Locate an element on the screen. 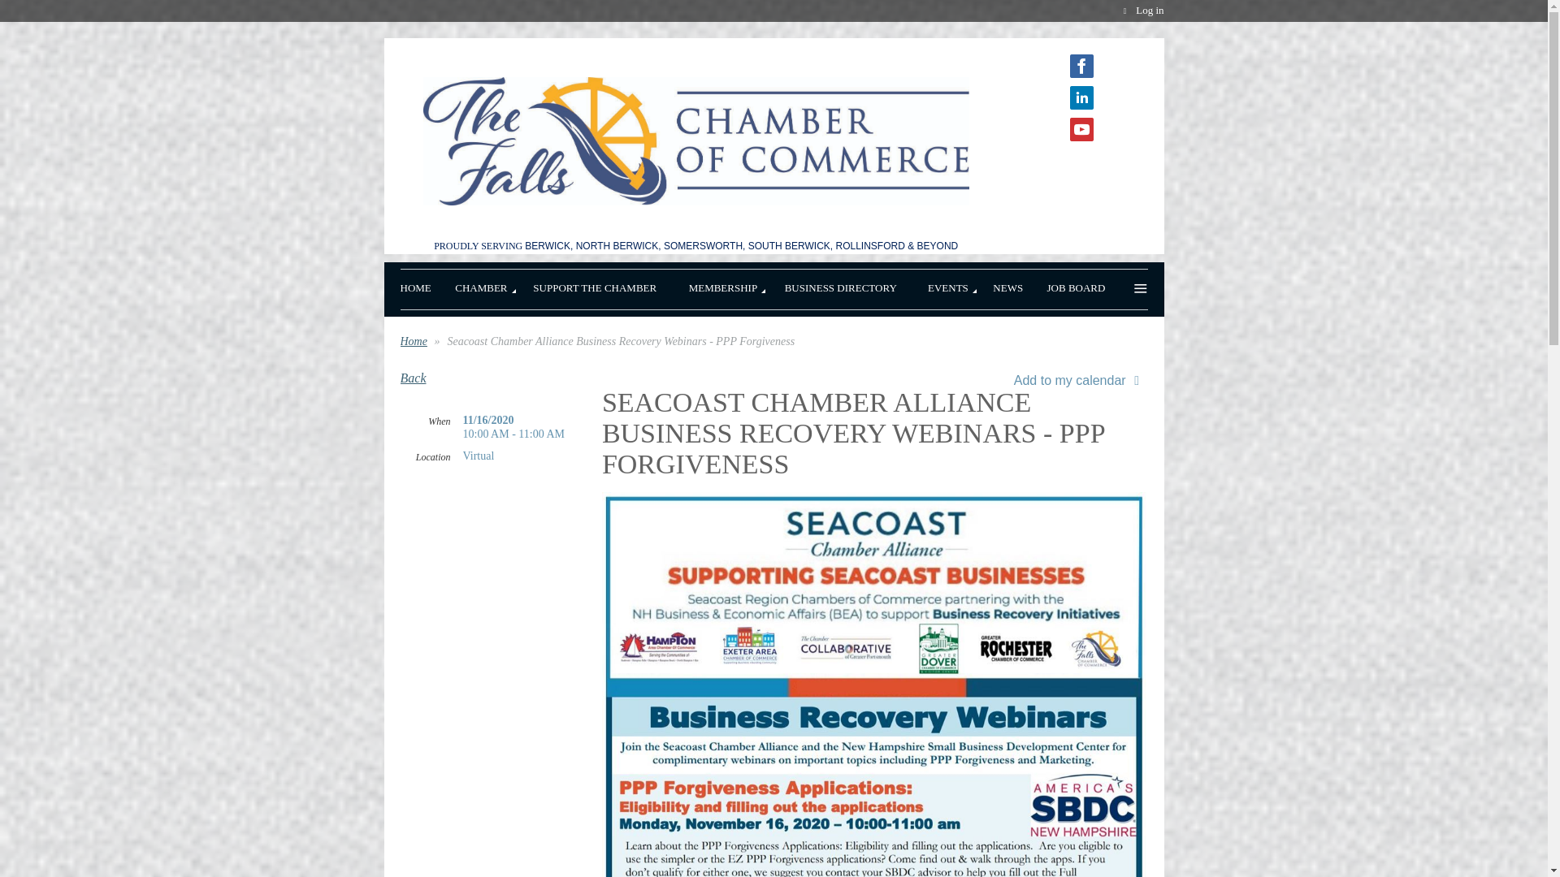 The height and width of the screenshot is (877, 1560). MEMBERSHIP is located at coordinates (733, 286).